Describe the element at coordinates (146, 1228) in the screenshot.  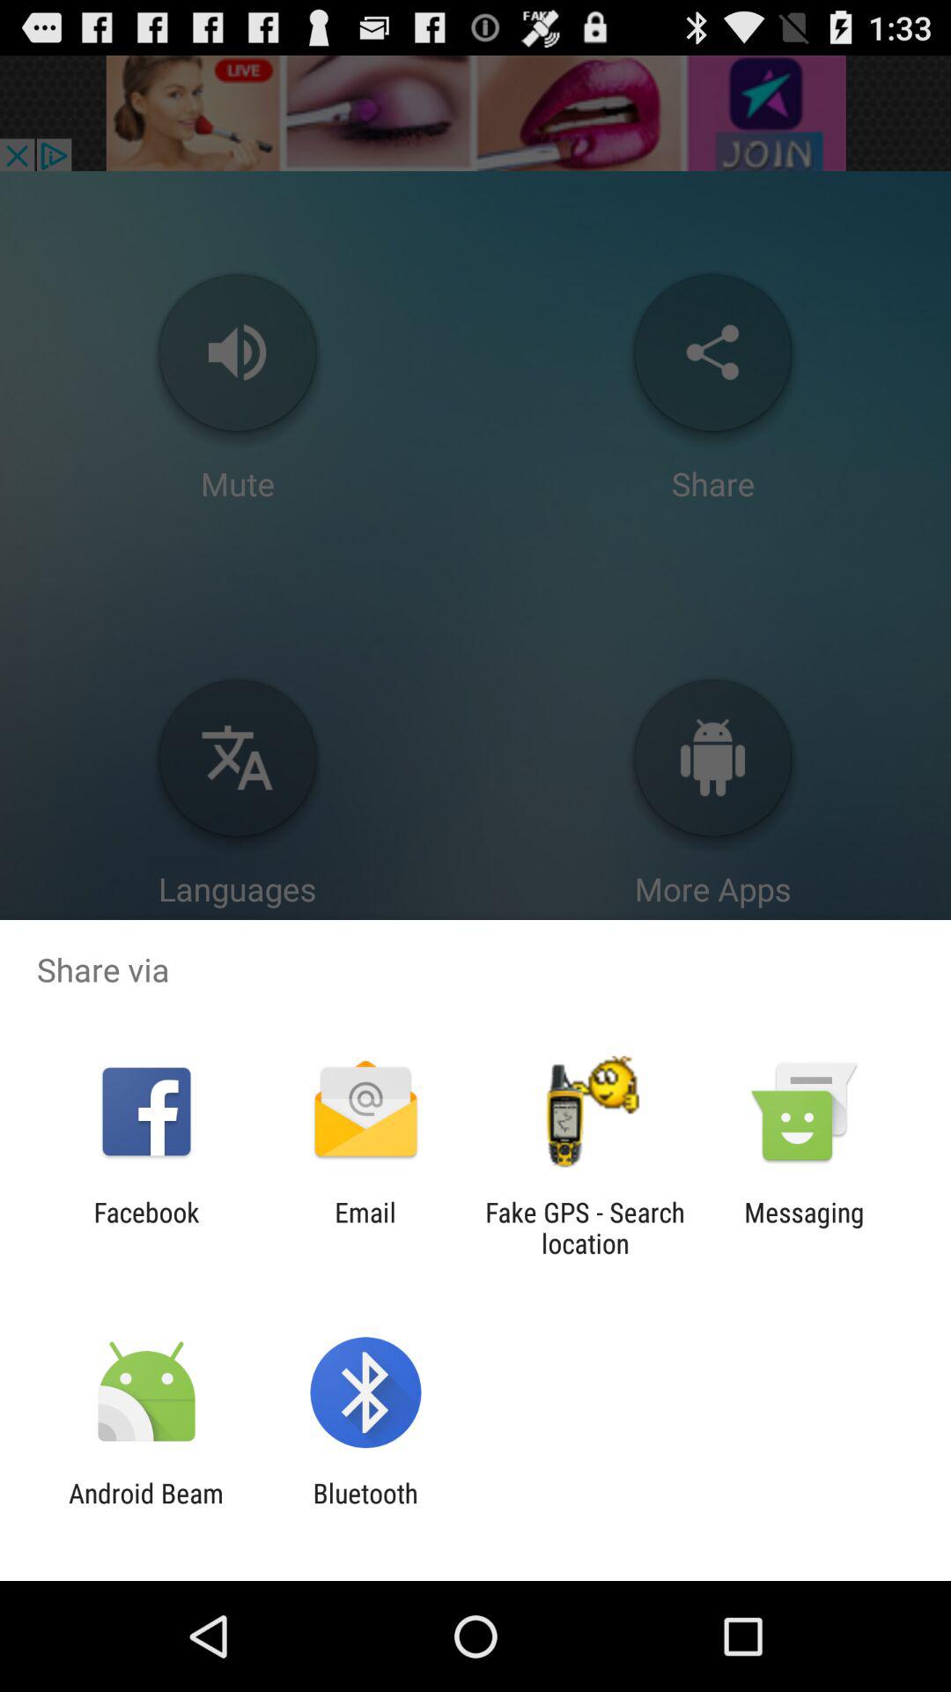
I see `tap icon to the left of email app` at that location.